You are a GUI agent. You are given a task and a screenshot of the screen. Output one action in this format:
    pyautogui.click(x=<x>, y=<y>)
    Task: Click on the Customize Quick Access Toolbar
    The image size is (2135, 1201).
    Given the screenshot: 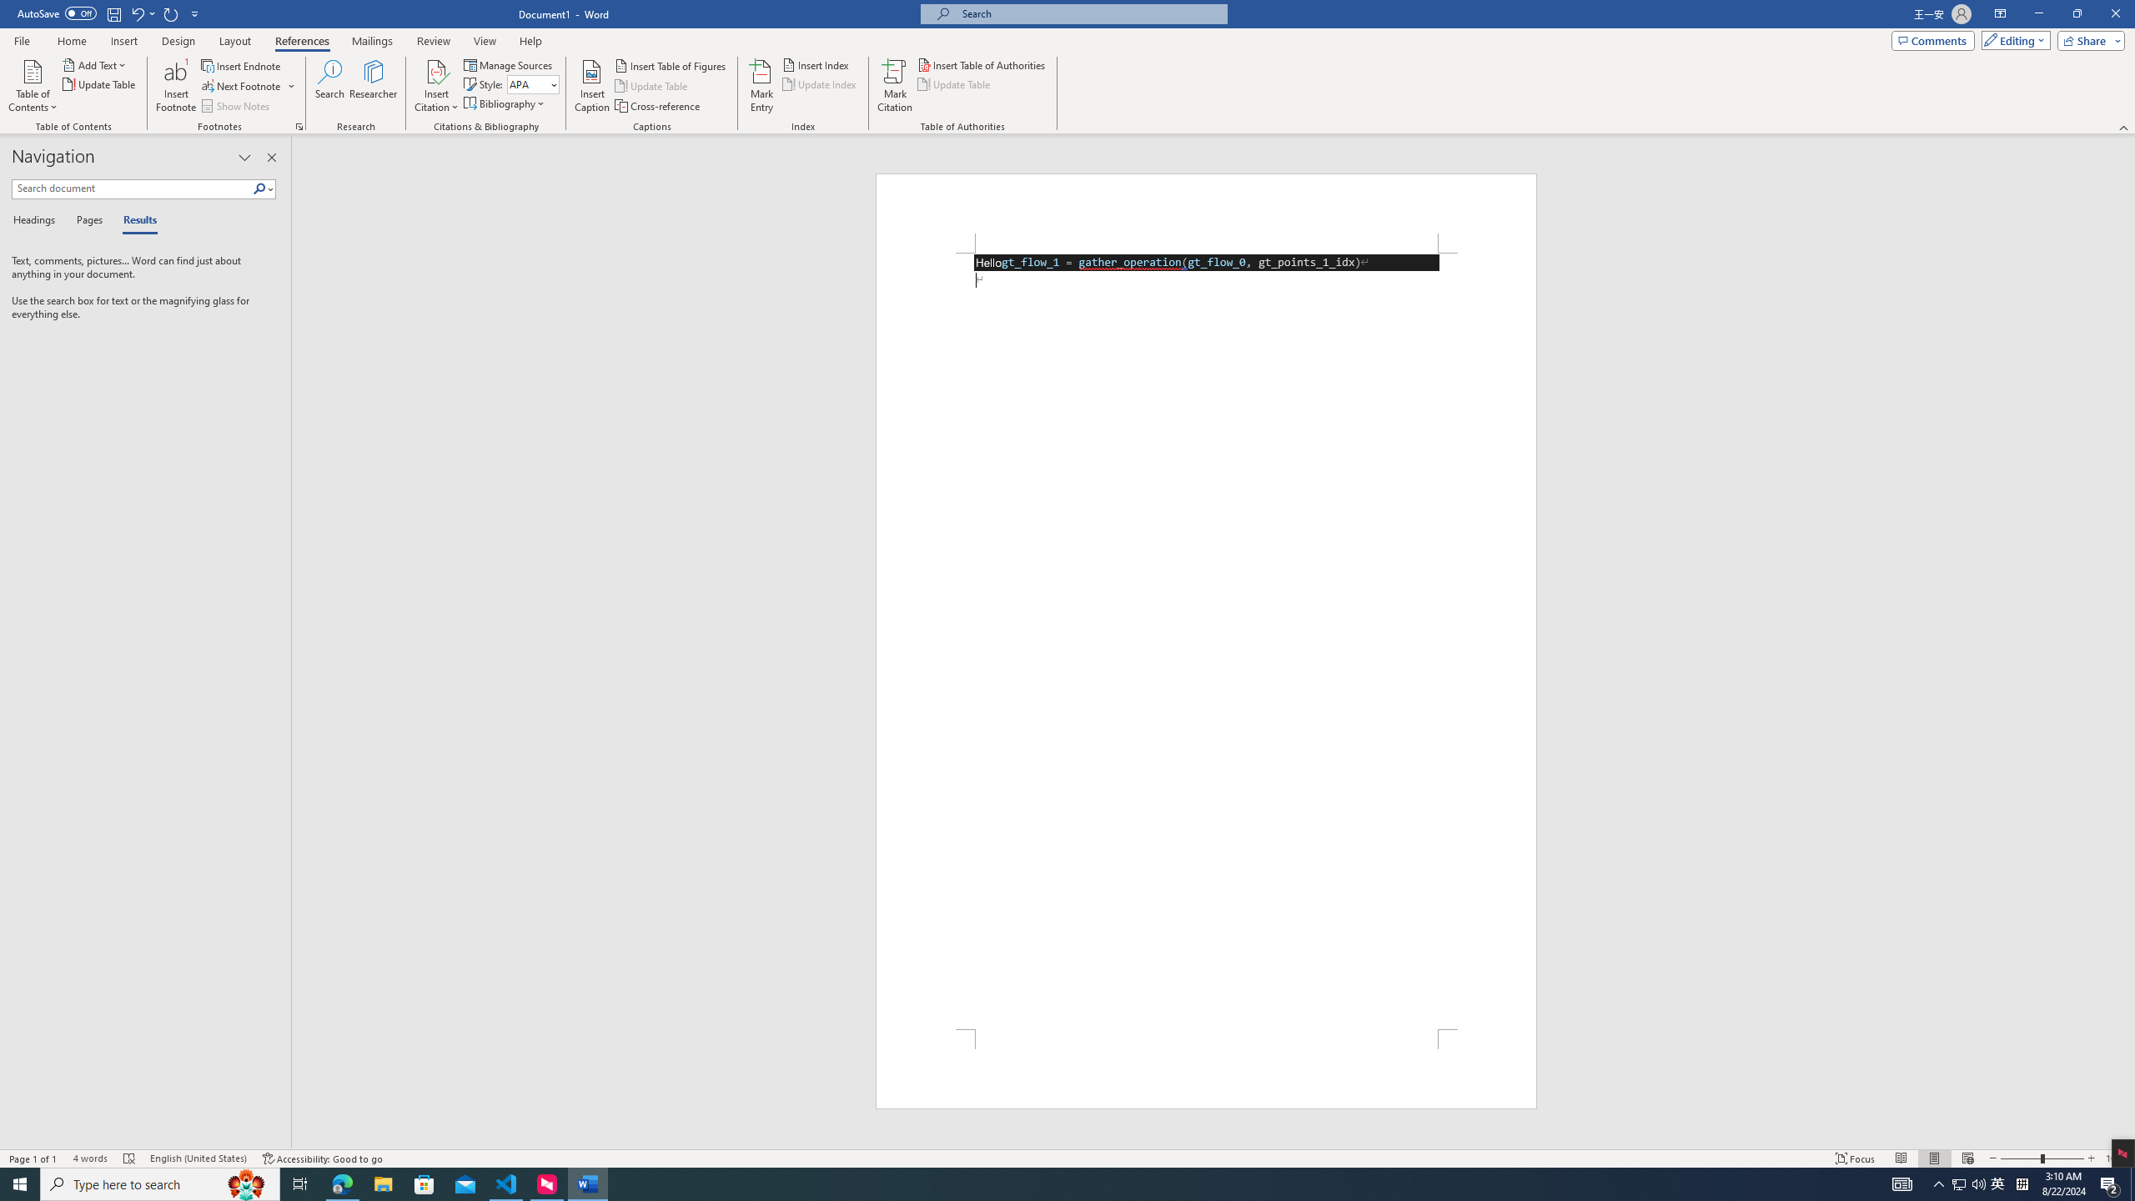 What is the action you would take?
    pyautogui.click(x=195, y=13)
    